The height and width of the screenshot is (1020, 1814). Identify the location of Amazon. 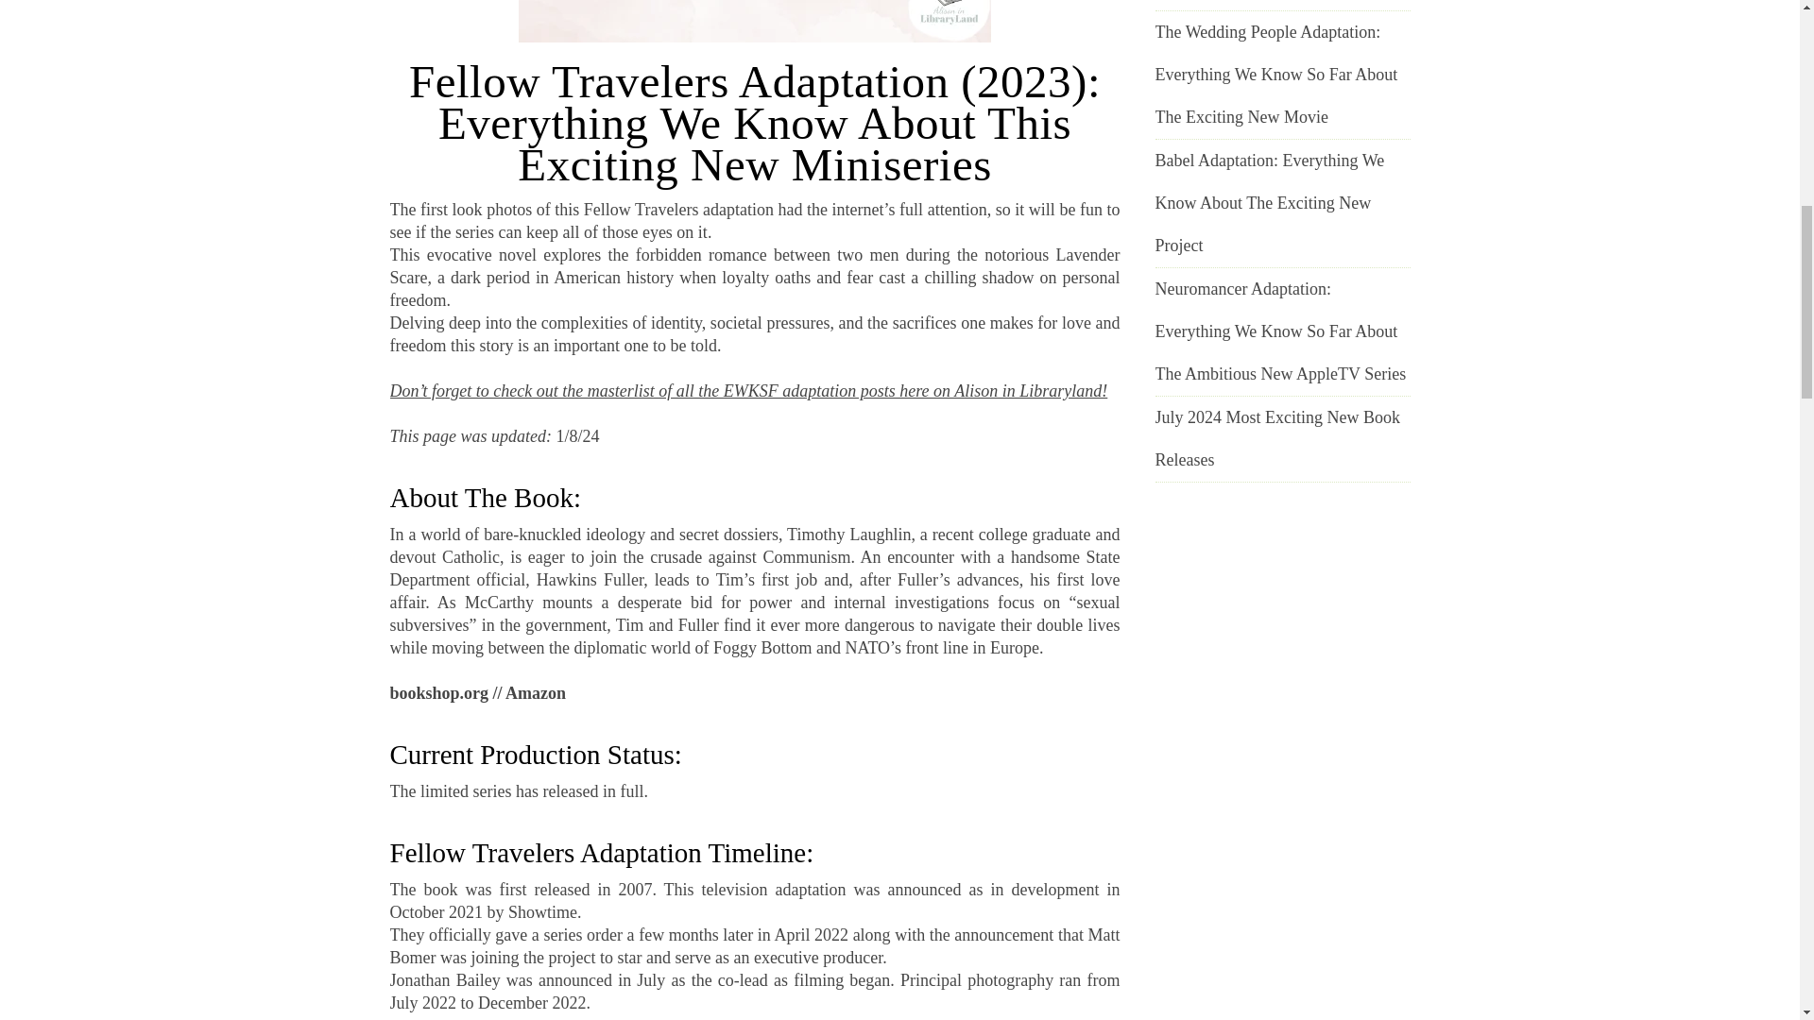
(536, 693).